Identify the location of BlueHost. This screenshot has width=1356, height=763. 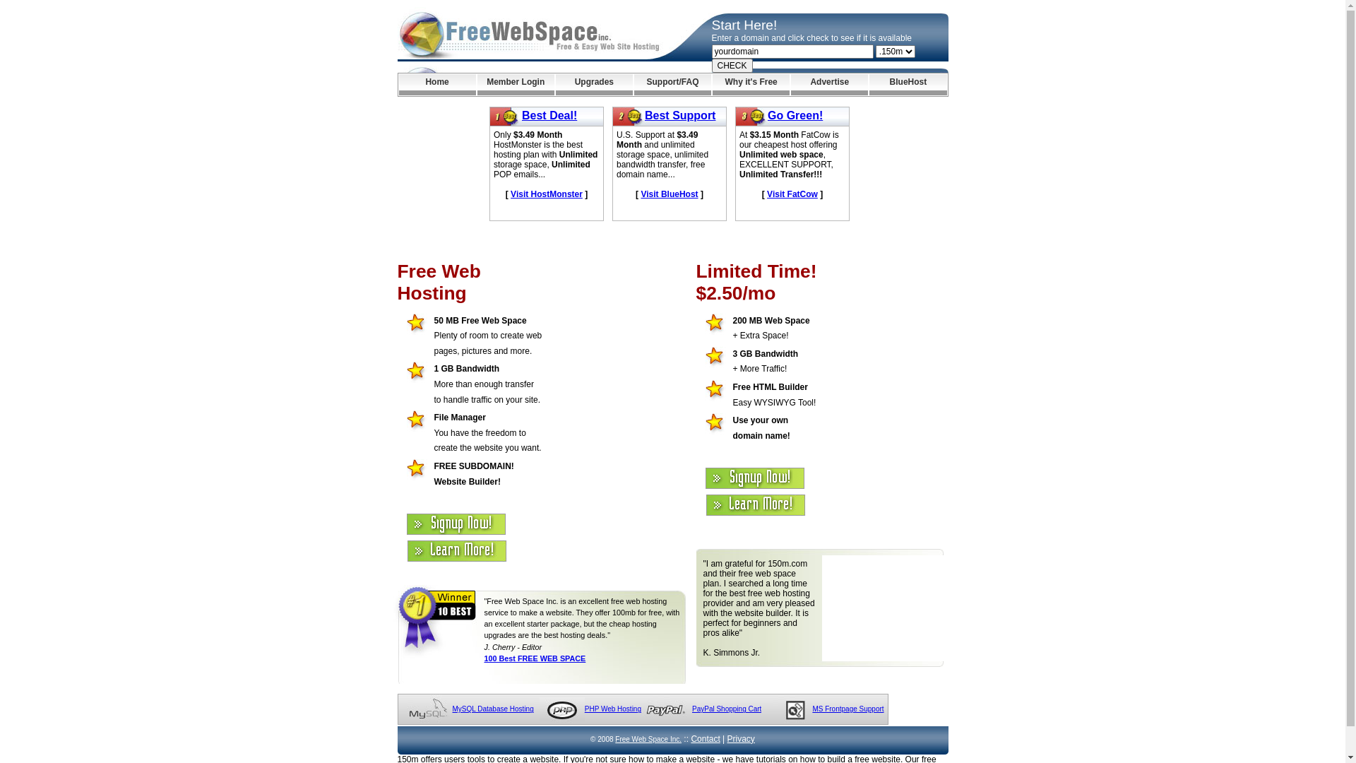
(908, 85).